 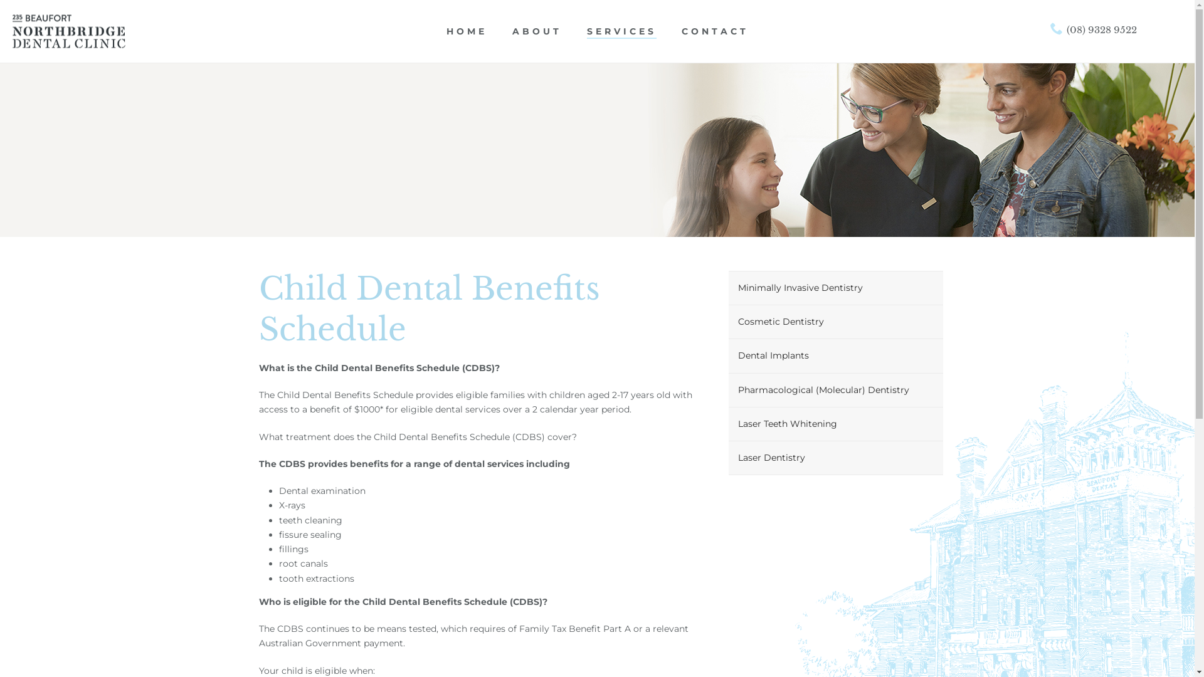 What do you see at coordinates (1094, 30) in the screenshot?
I see `(08) 9328 9522` at bounding box center [1094, 30].